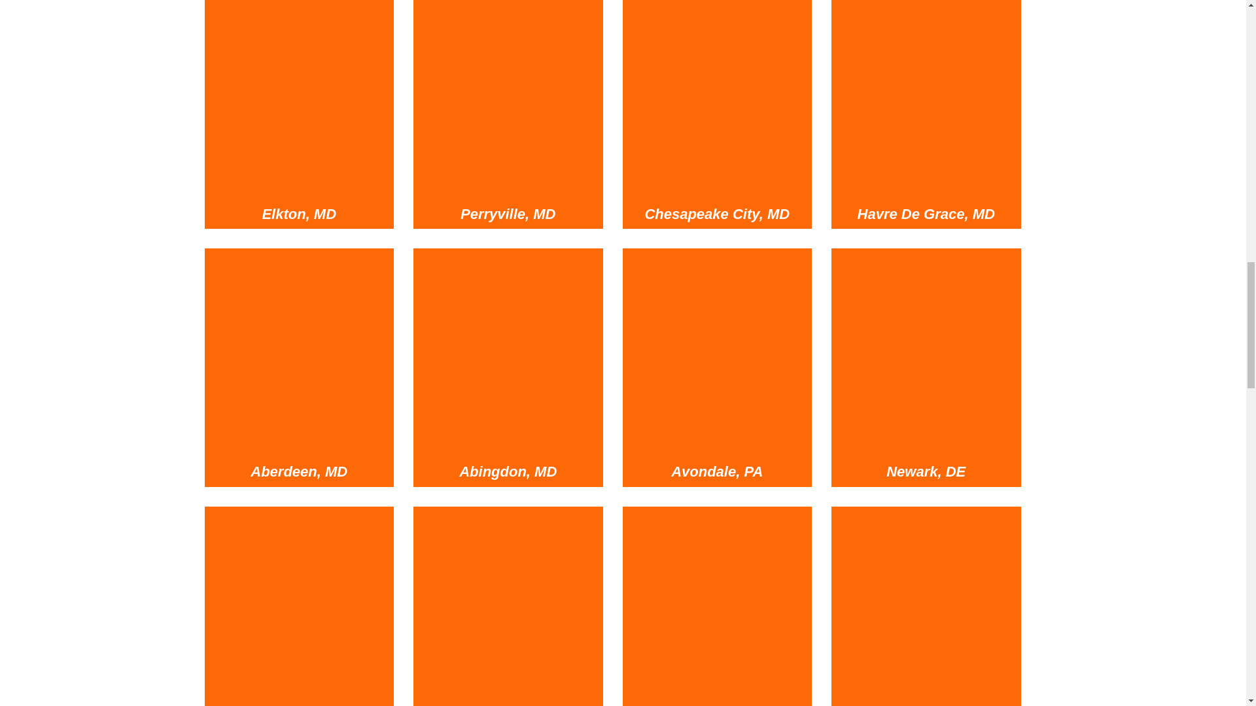 The image size is (1256, 706). What do you see at coordinates (508, 353) in the screenshot?
I see `Abingdon, MD` at bounding box center [508, 353].